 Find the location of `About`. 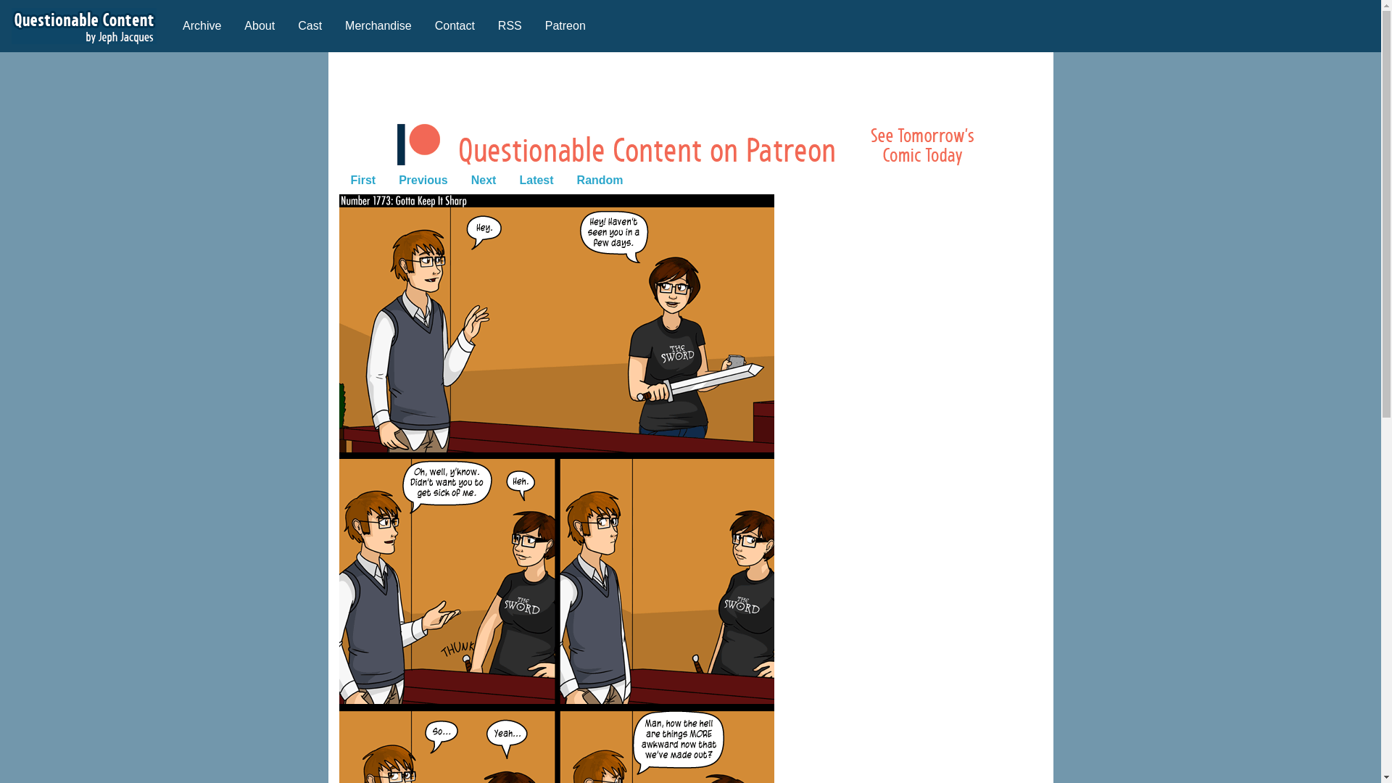

About is located at coordinates (260, 26).